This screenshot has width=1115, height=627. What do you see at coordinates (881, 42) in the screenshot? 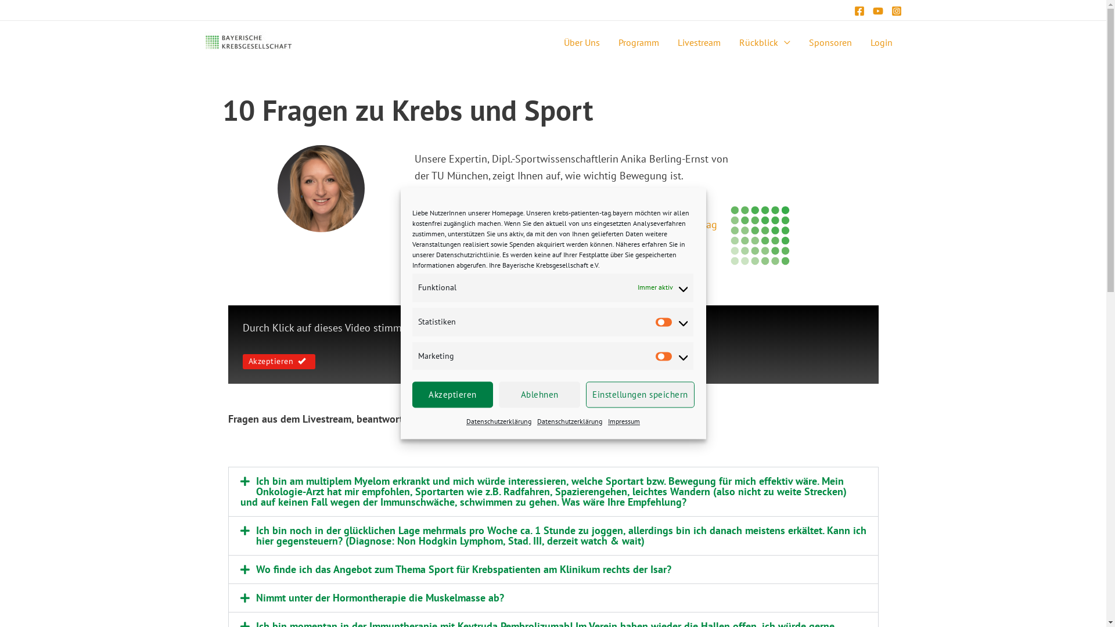
I see `Login` at bounding box center [881, 42].